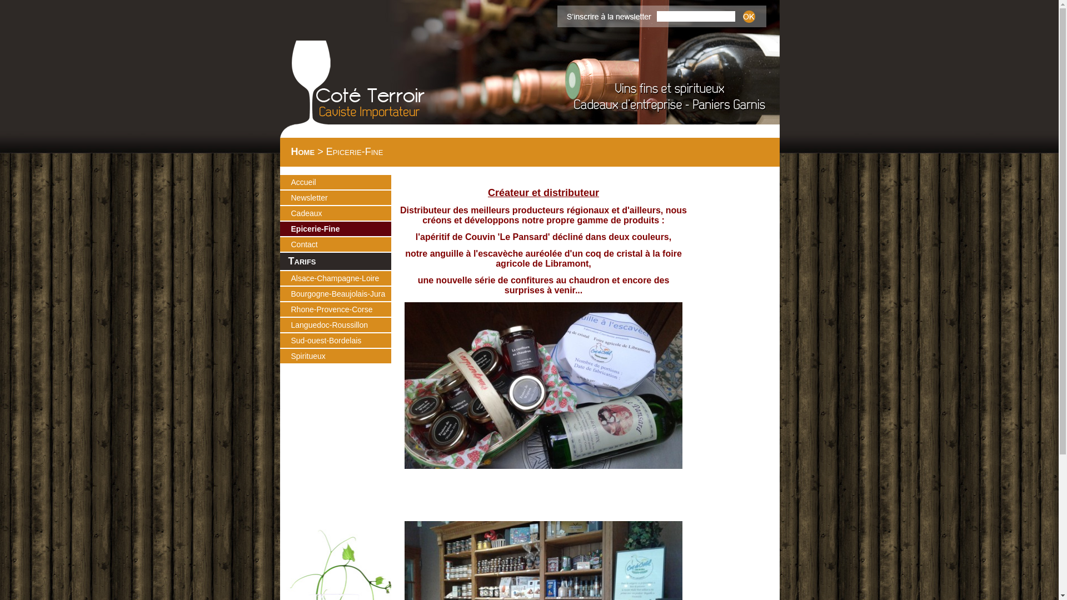  I want to click on Newsletter, so click(341, 198).